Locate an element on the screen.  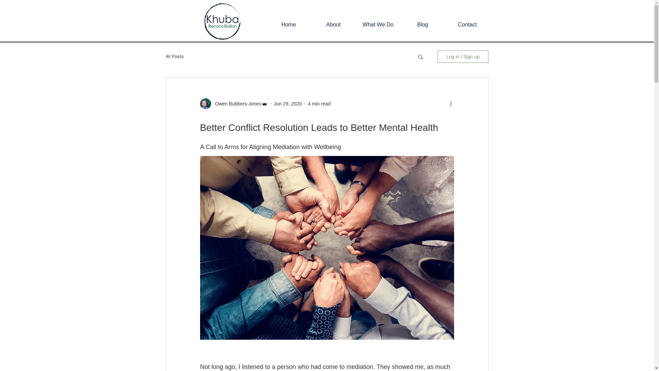
Home is located at coordinates (288, 25).